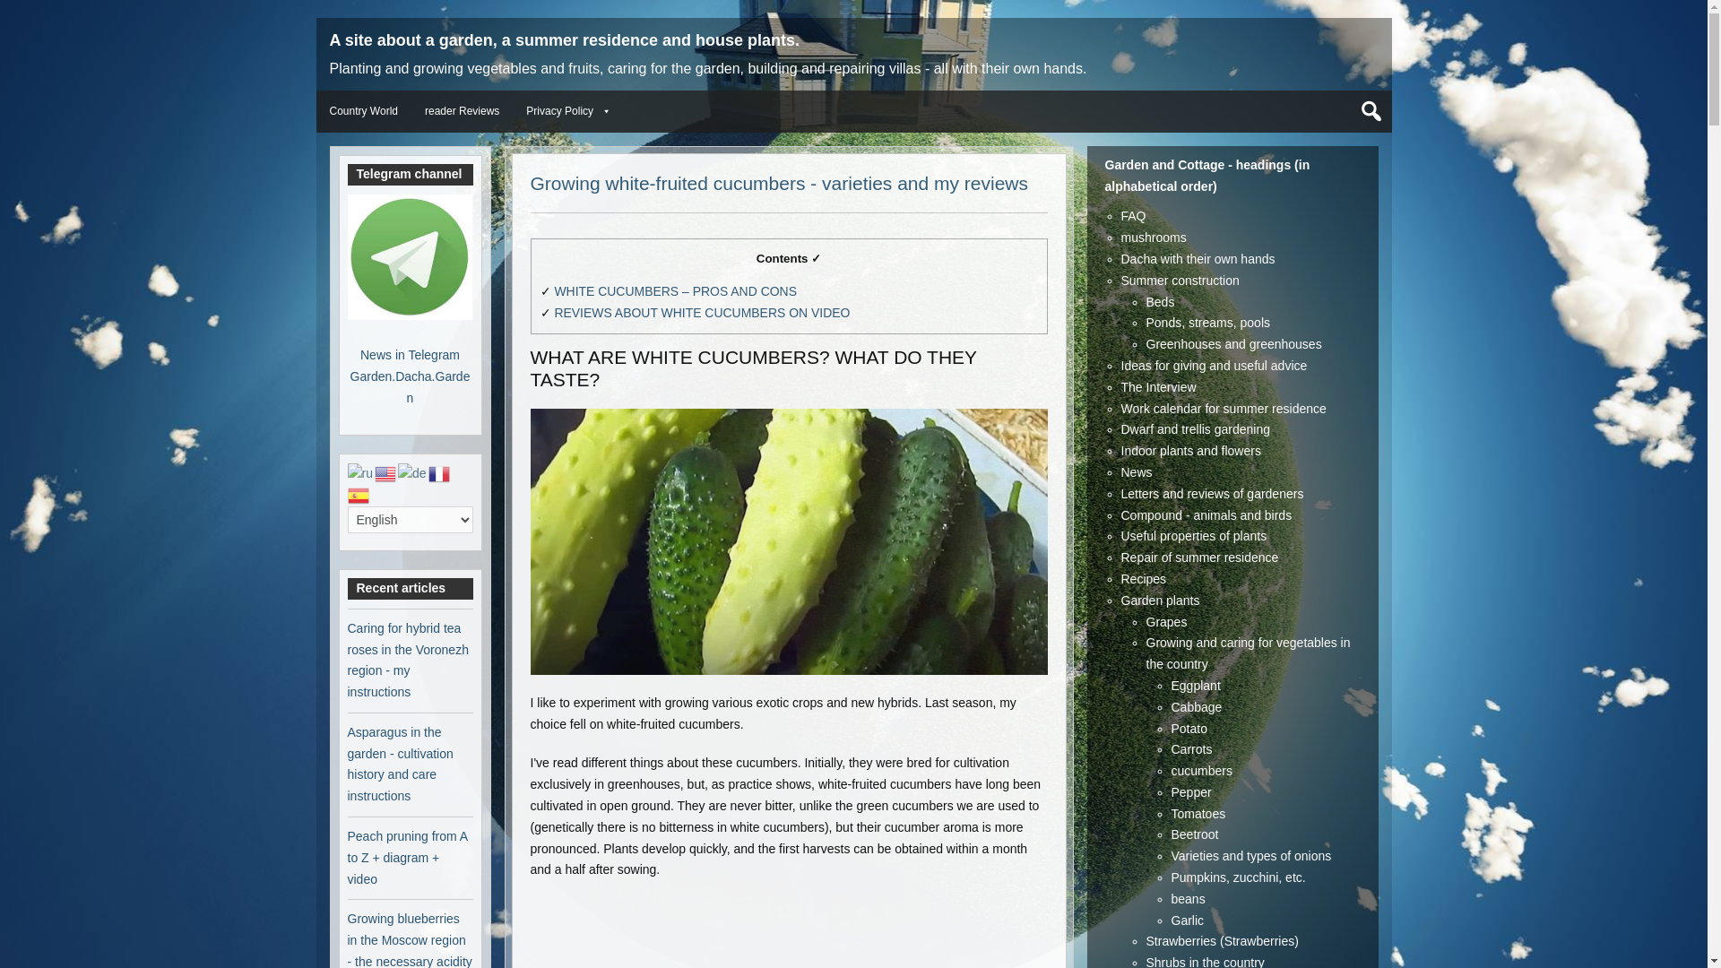  I want to click on REVIEWS ABOUT WHITE CUCUMBERS ON VIDEO, so click(702, 313).